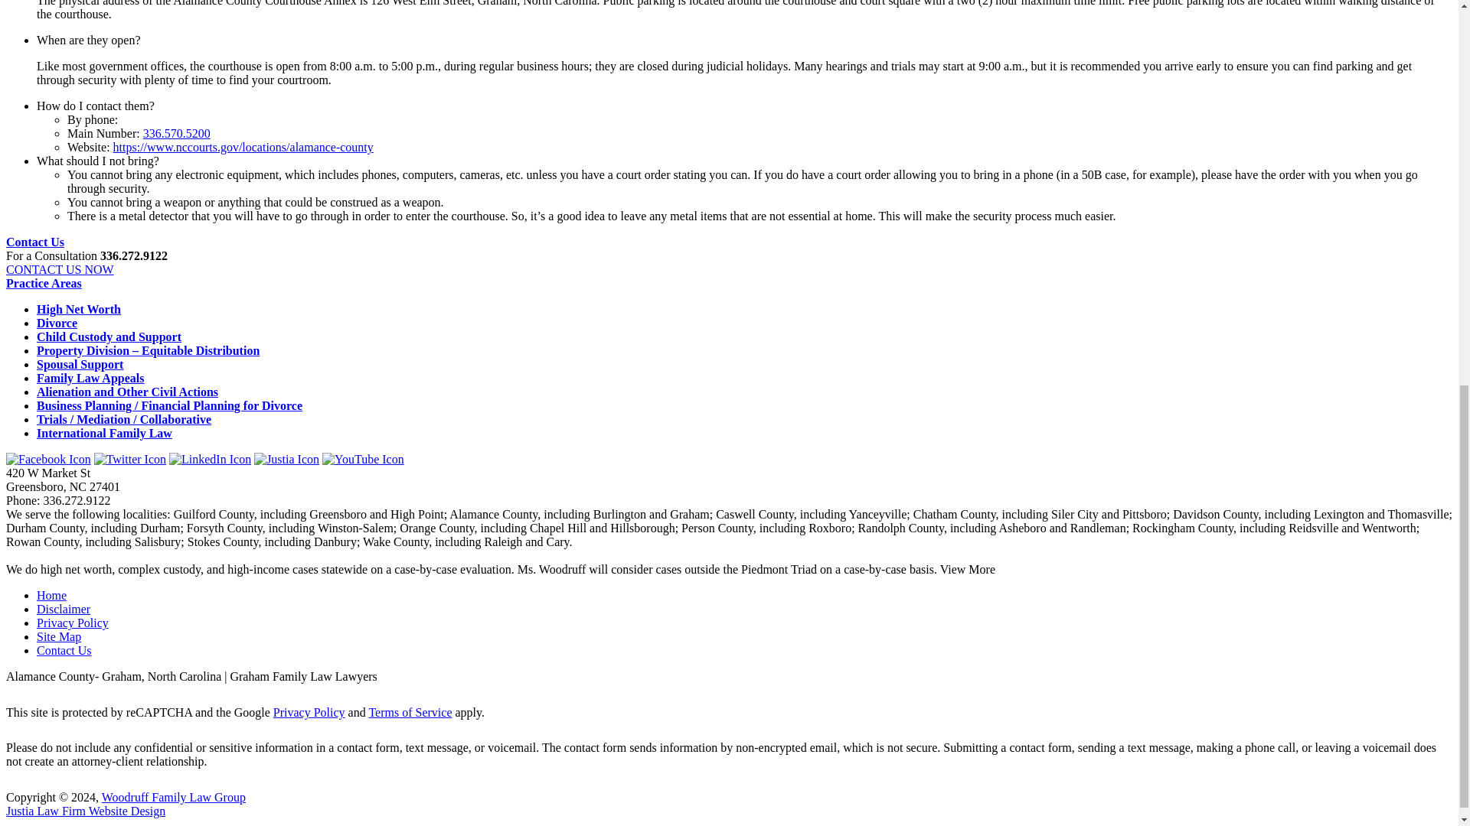 The height and width of the screenshot is (826, 1470). What do you see at coordinates (176, 133) in the screenshot?
I see `336.570.5200` at bounding box center [176, 133].